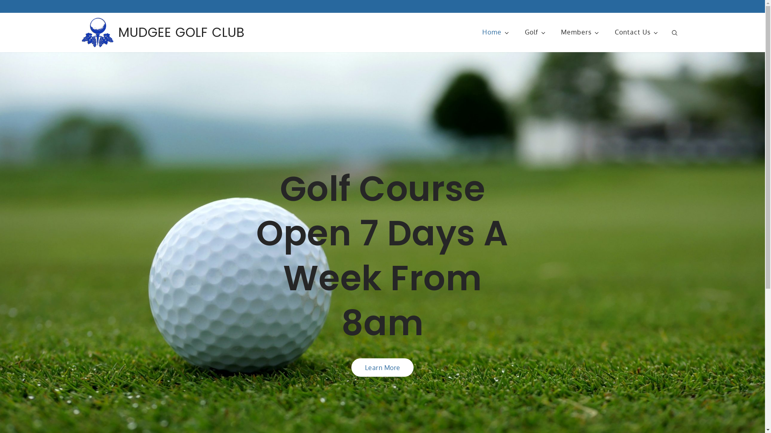 The image size is (771, 433). I want to click on MUDGEE GOLF CLUB, so click(182, 32).